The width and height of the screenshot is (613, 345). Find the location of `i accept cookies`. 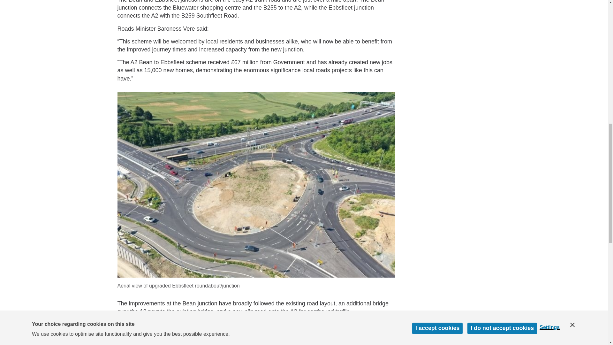

i accept cookies is located at coordinates (437, 10).